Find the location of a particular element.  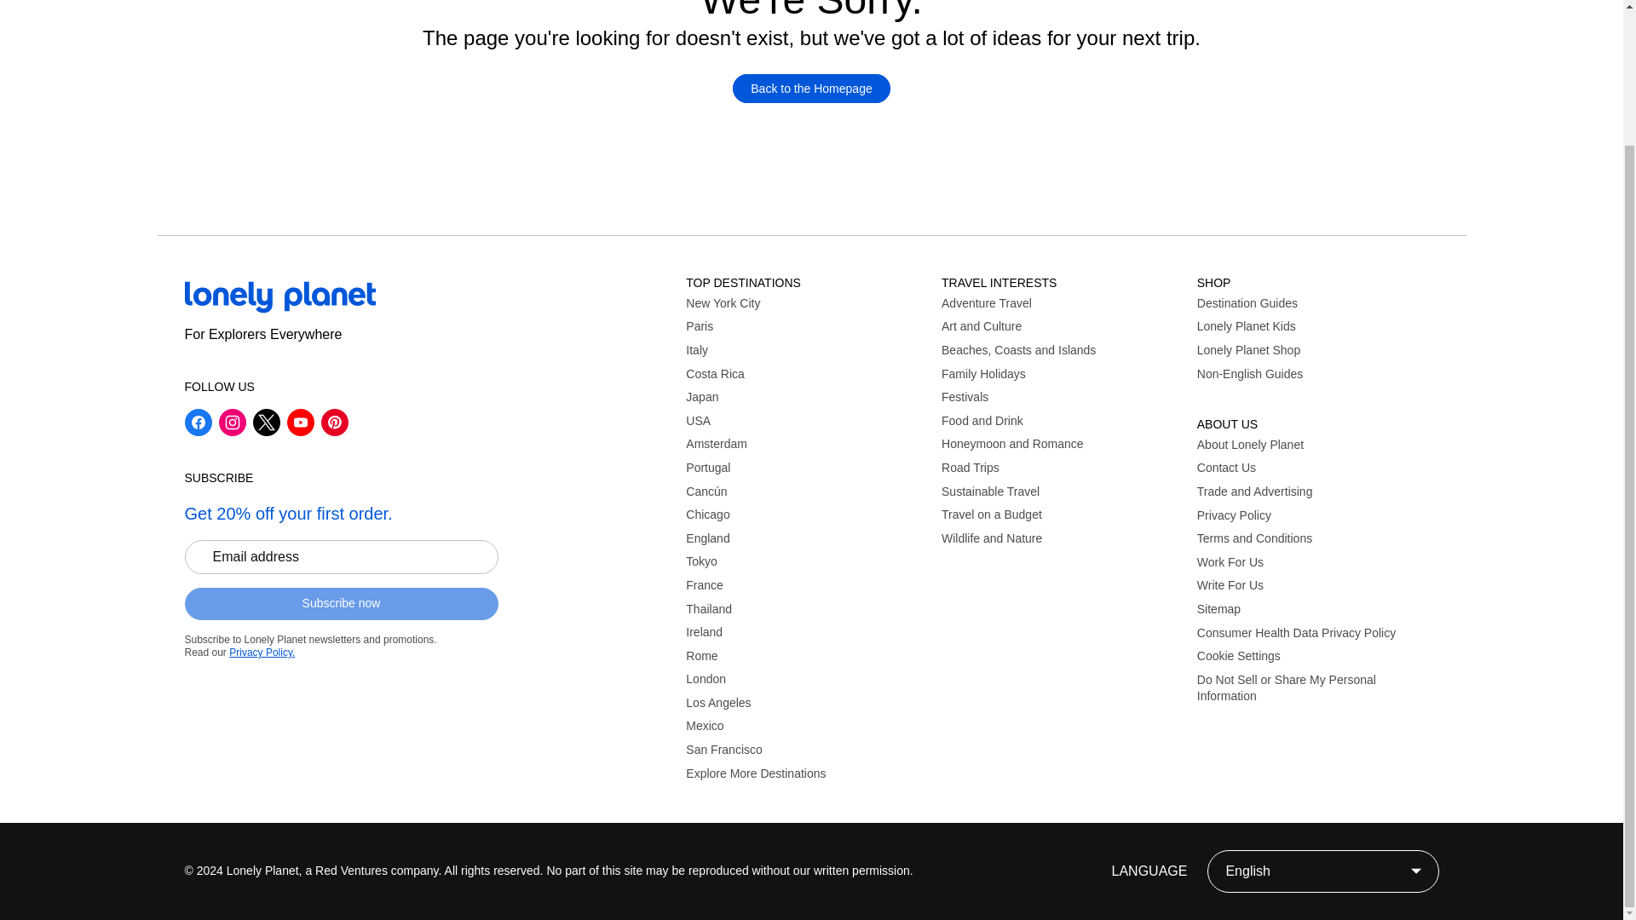

France is located at coordinates (806, 586).